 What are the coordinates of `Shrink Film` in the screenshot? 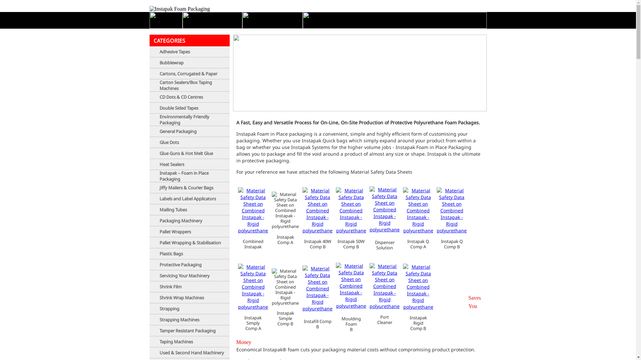 It's located at (171, 287).